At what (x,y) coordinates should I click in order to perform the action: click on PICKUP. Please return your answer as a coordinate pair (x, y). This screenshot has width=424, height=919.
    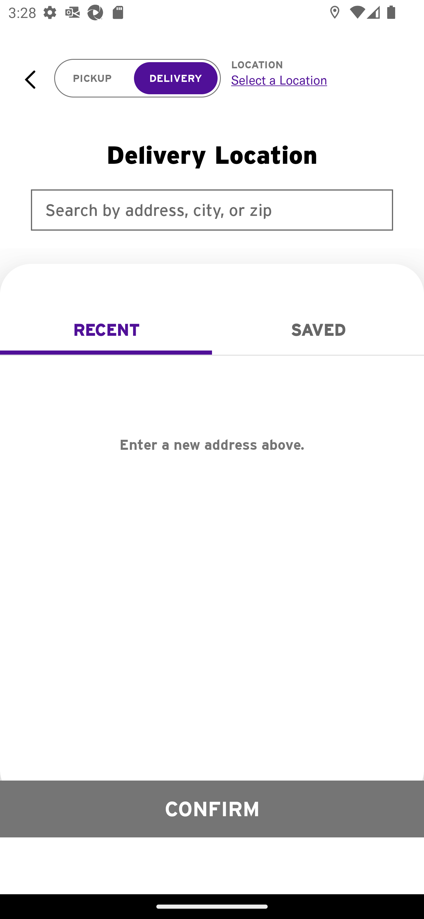
    Looking at the image, I should click on (92, 78).